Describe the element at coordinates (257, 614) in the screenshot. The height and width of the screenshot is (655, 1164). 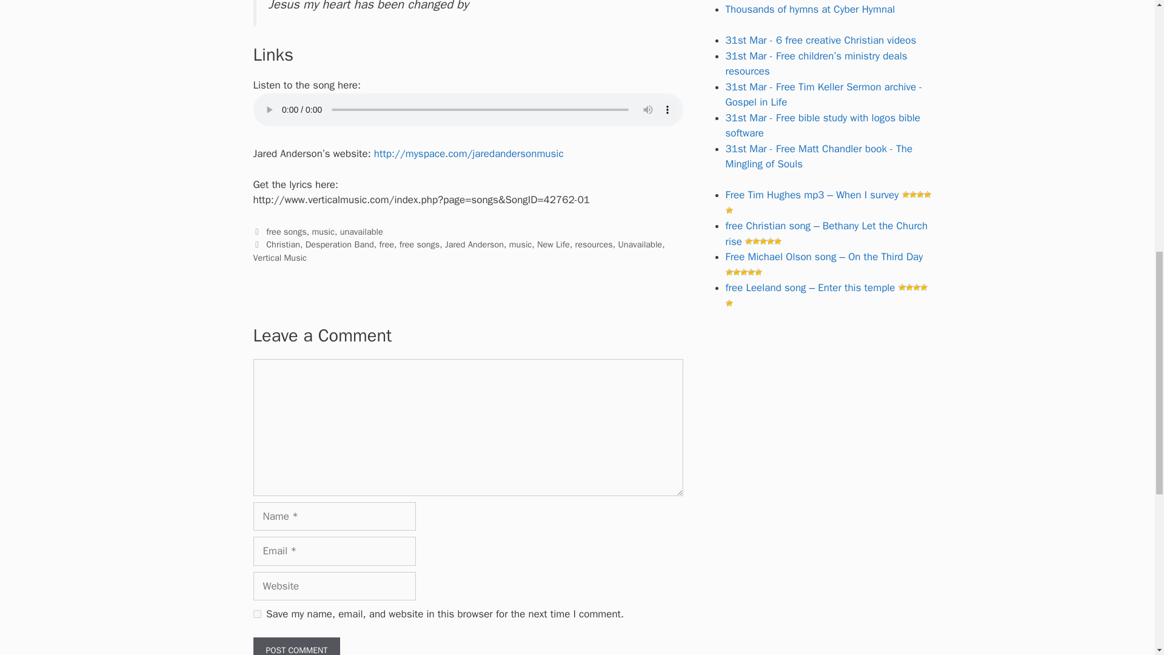
I see `yes` at that location.